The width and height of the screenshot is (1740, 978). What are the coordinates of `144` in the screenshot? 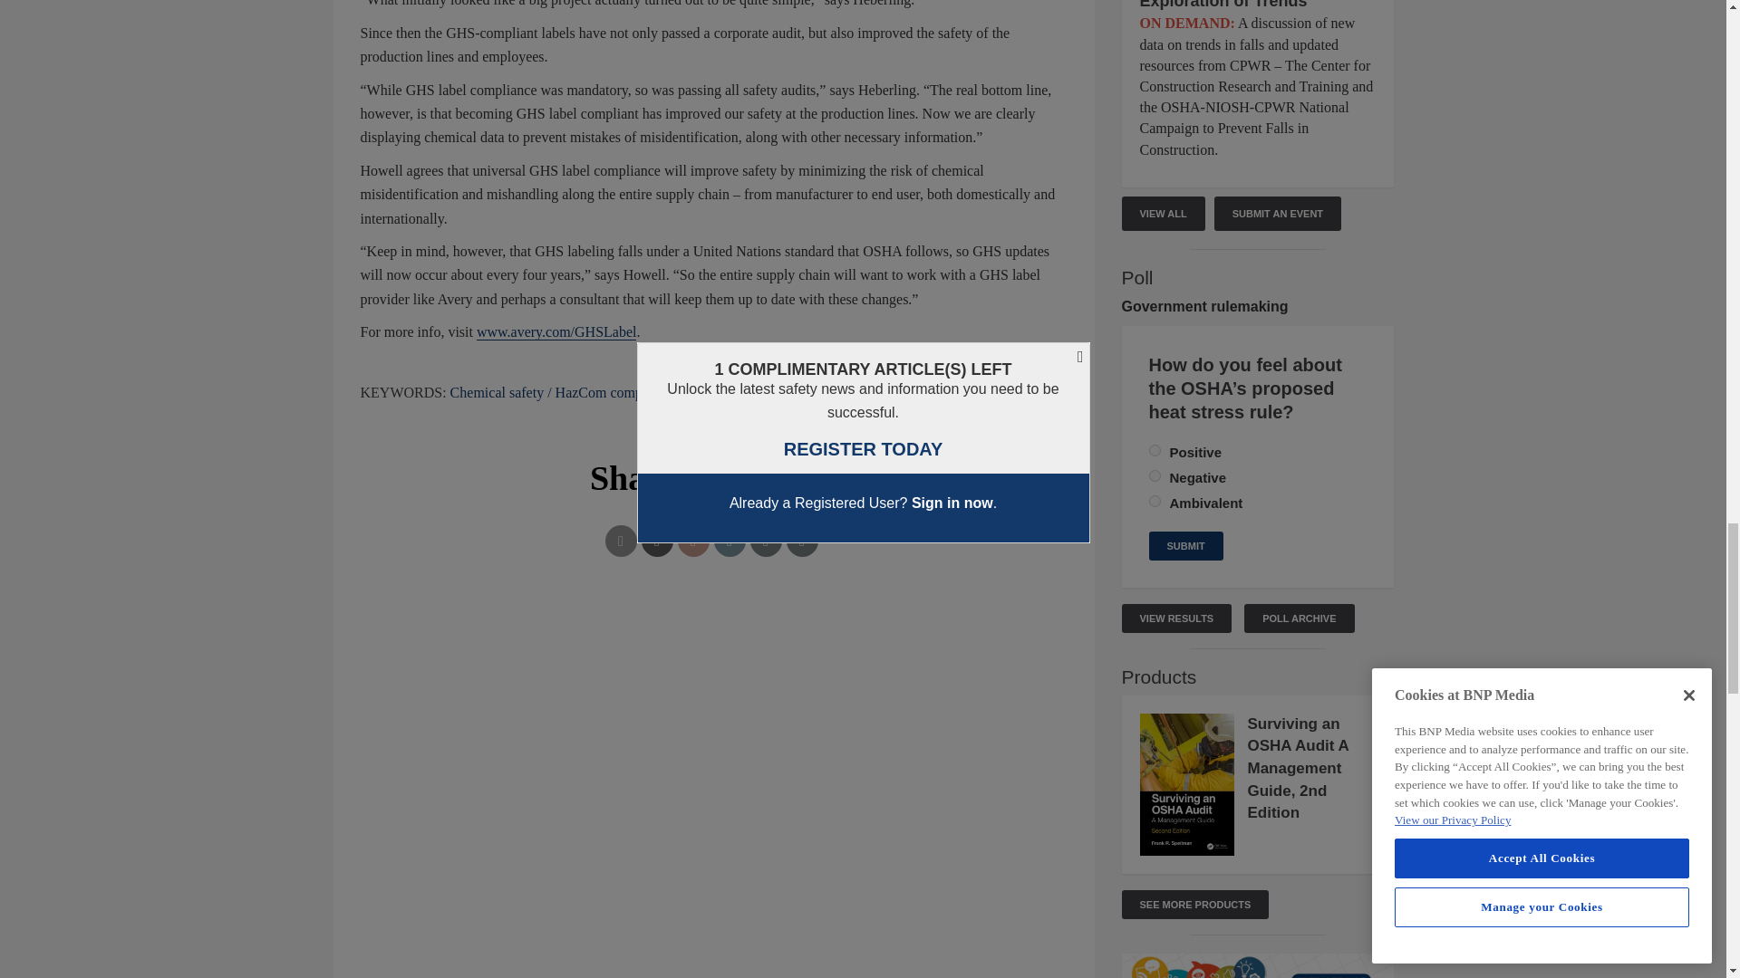 It's located at (1155, 501).